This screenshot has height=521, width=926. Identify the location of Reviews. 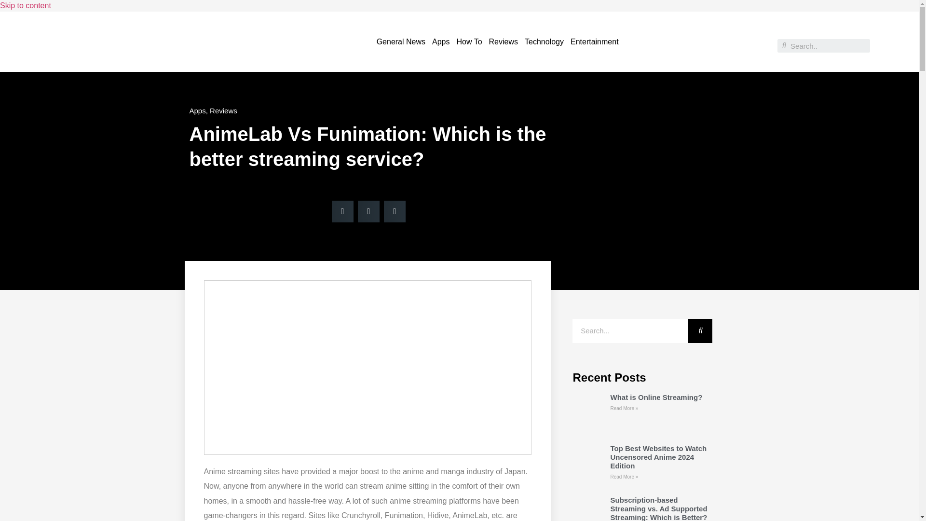
(223, 110).